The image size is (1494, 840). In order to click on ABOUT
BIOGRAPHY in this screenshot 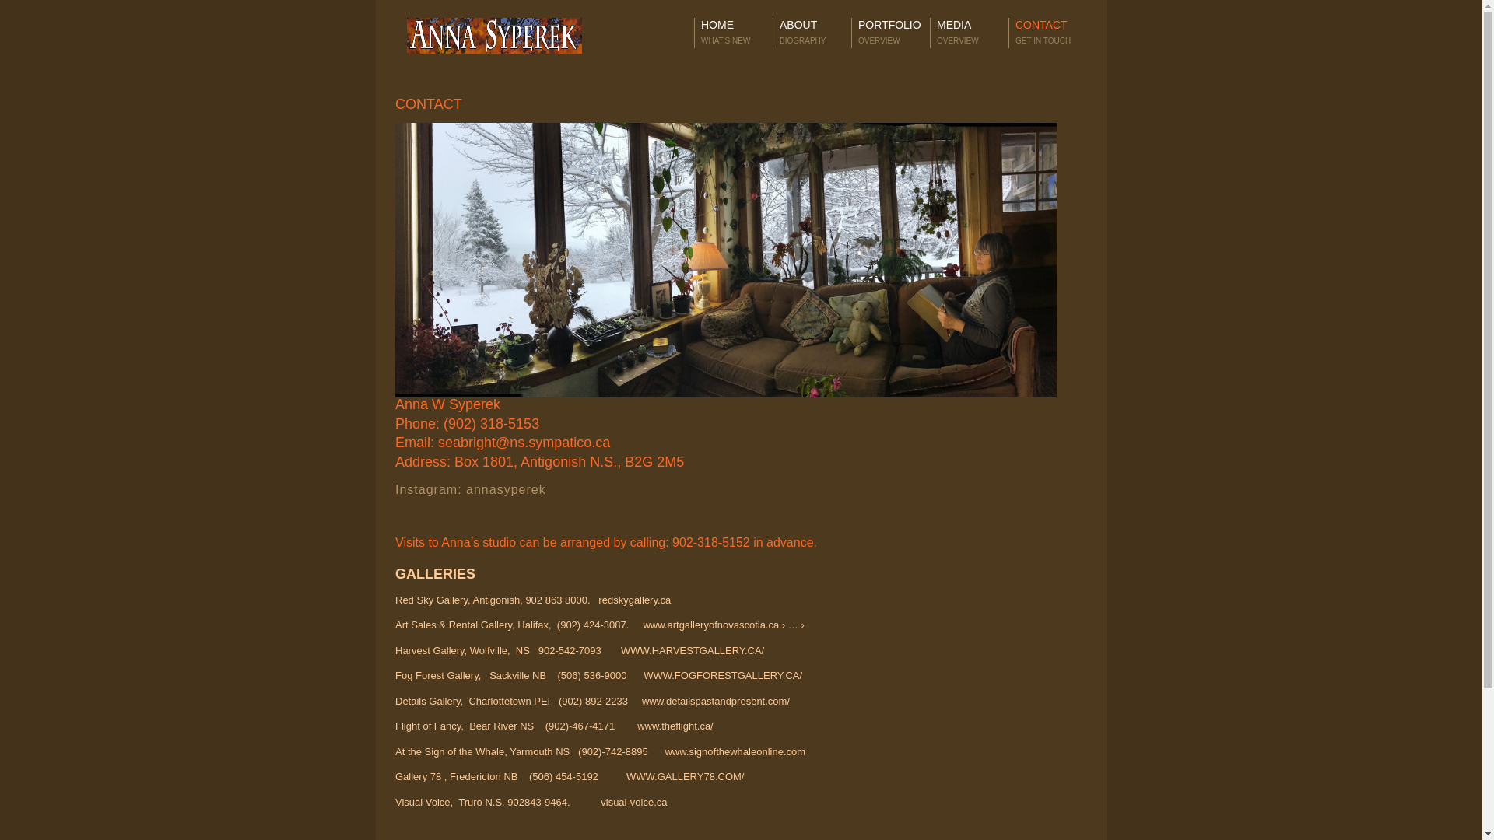, I will do `click(812, 33)`.